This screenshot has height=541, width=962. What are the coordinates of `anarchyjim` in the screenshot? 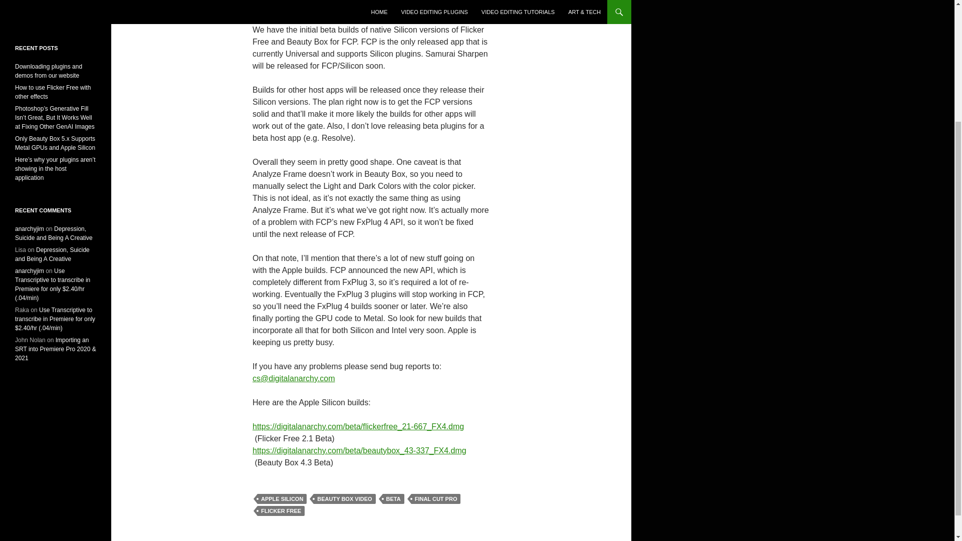 It's located at (30, 229).